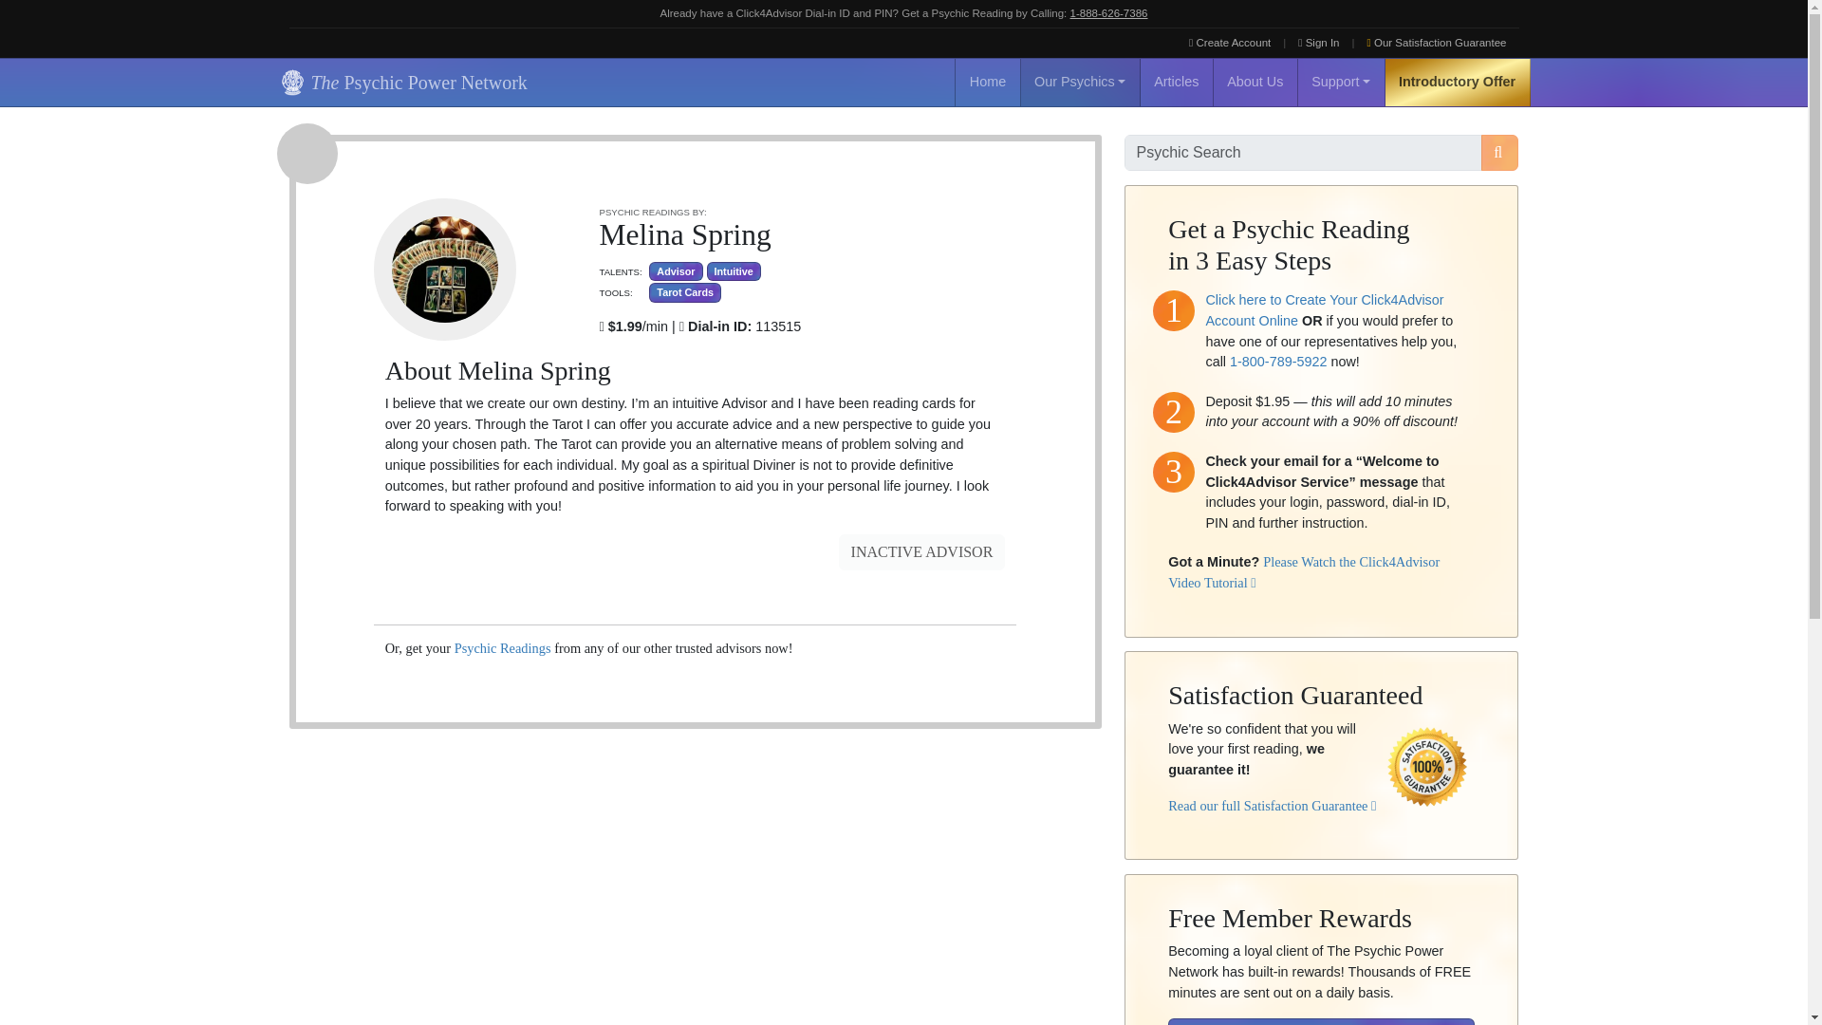 The image size is (1822, 1025). I want to click on About Us, so click(1255, 82).